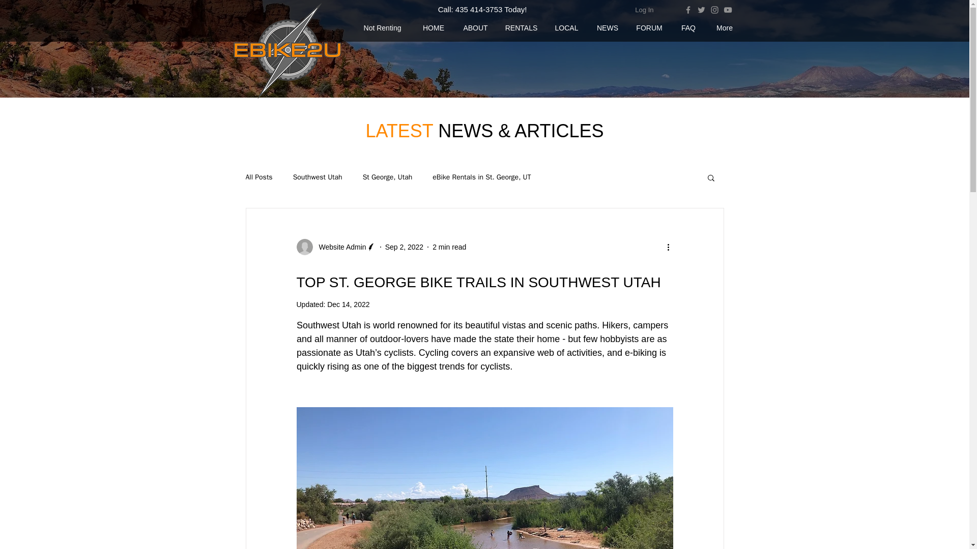 This screenshot has height=549, width=977. Describe the element at coordinates (404, 247) in the screenshot. I see `Sep 2, 2022` at that location.